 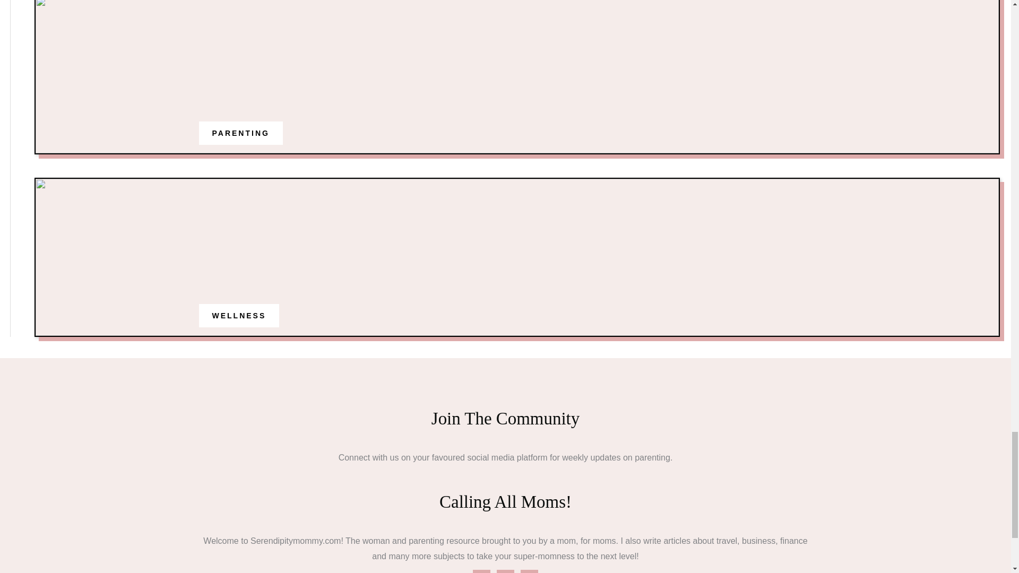 I want to click on WELLNESS, so click(x=239, y=315).